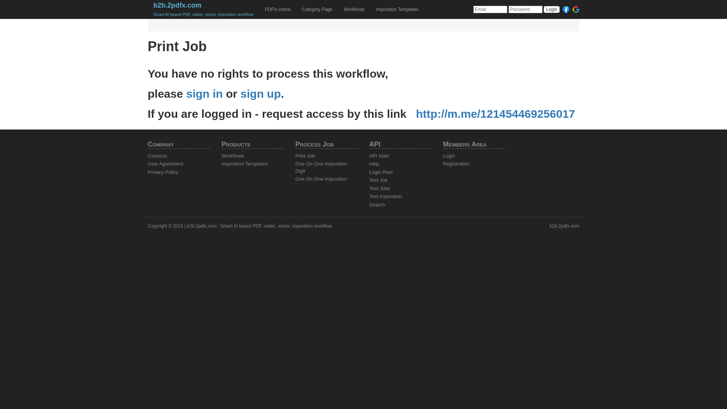 The height and width of the screenshot is (409, 727). What do you see at coordinates (245, 164) in the screenshot?
I see `Imposition Templates` at bounding box center [245, 164].